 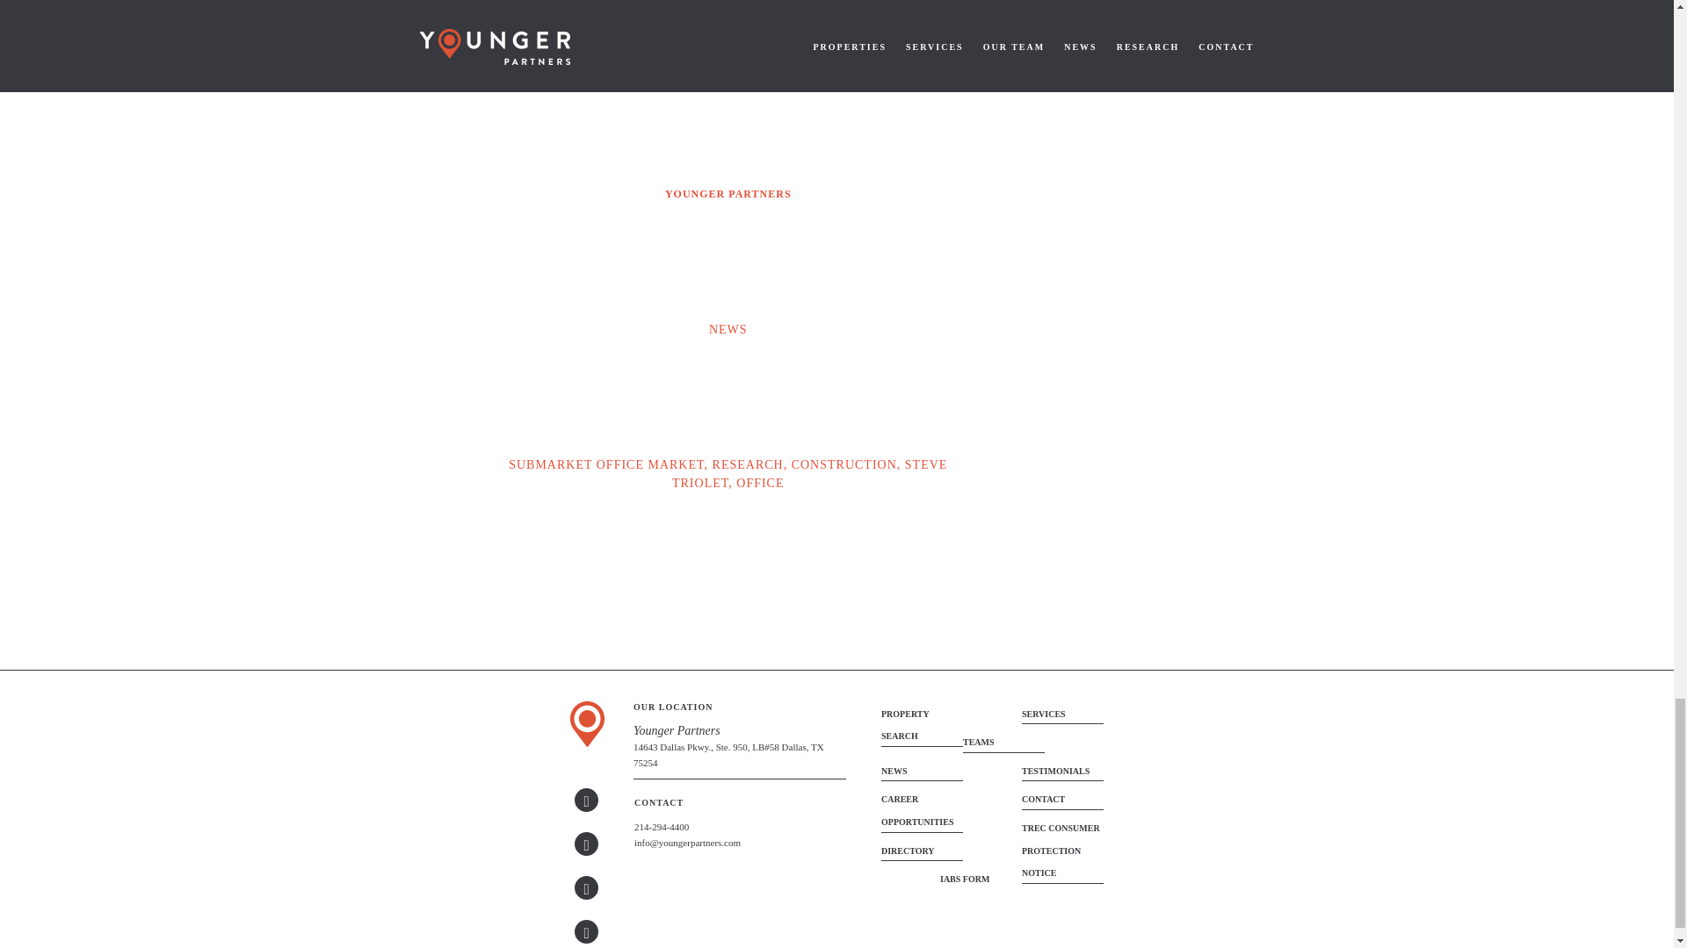 I want to click on OFFICE, so click(x=759, y=483).